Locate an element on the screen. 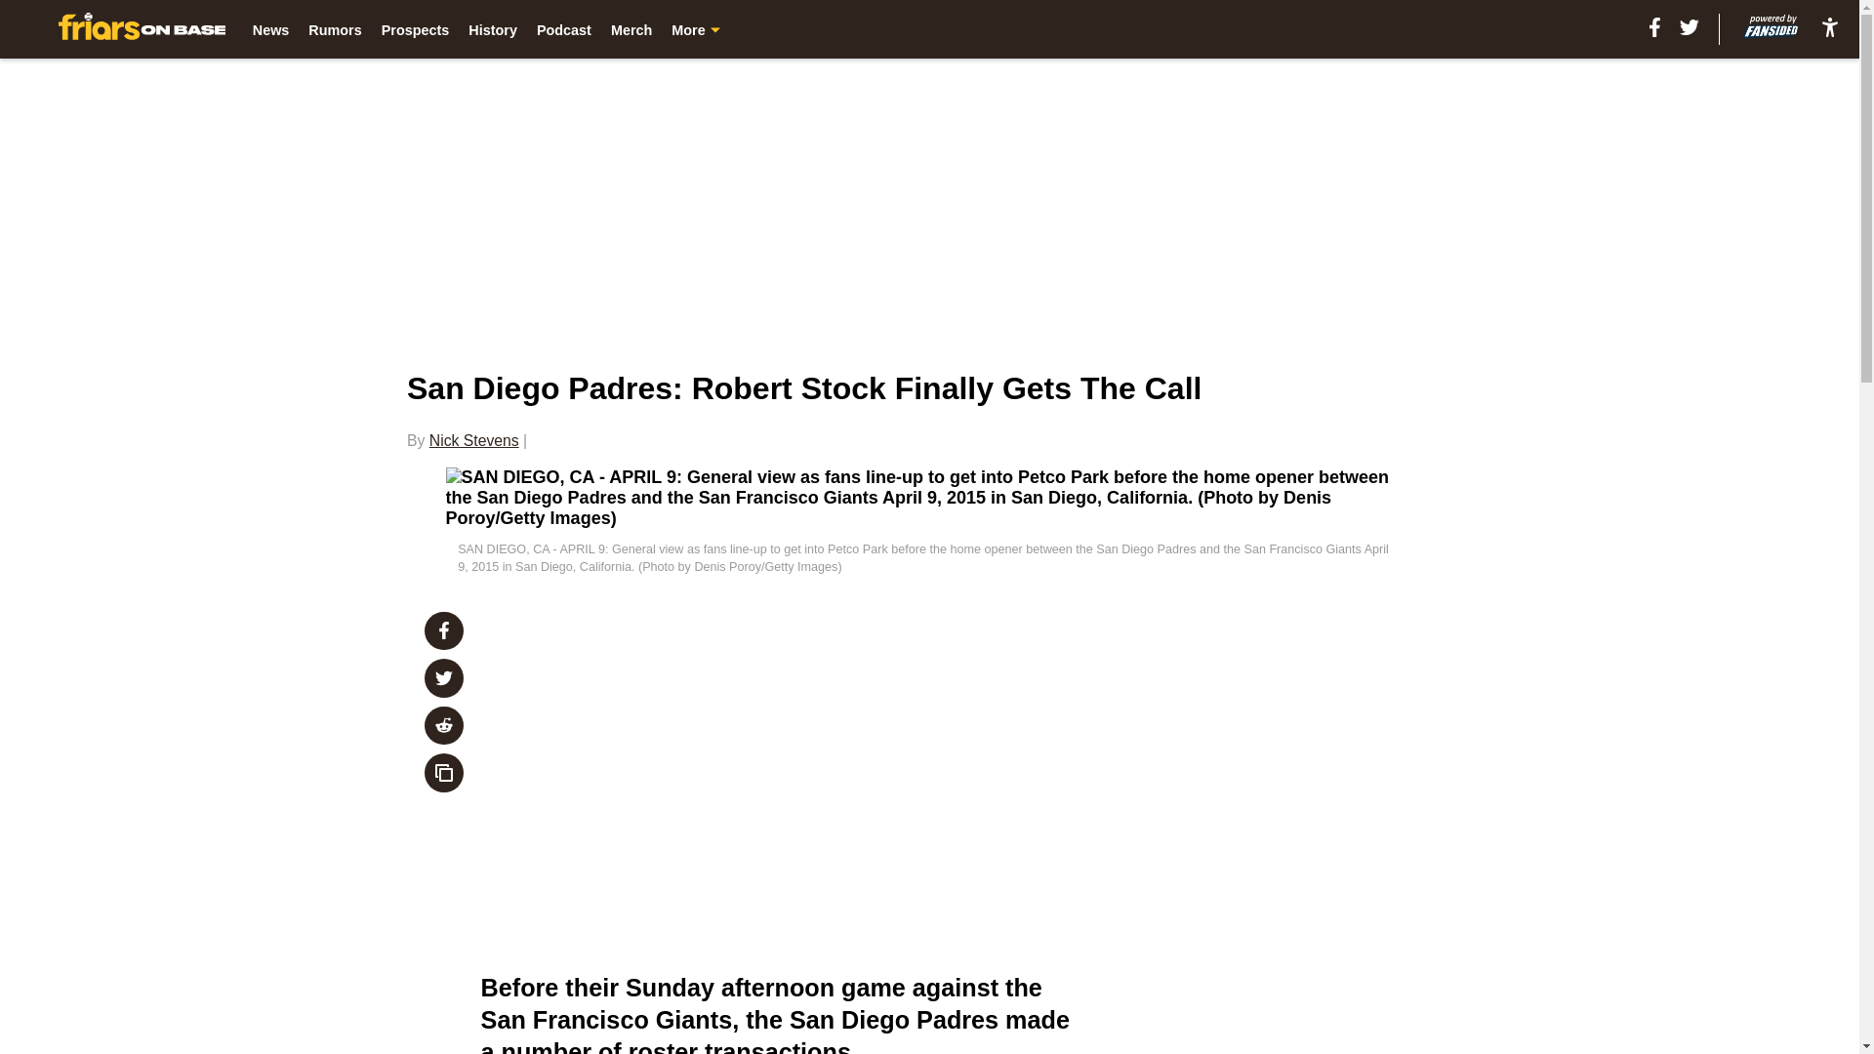  Prospects is located at coordinates (416, 29).